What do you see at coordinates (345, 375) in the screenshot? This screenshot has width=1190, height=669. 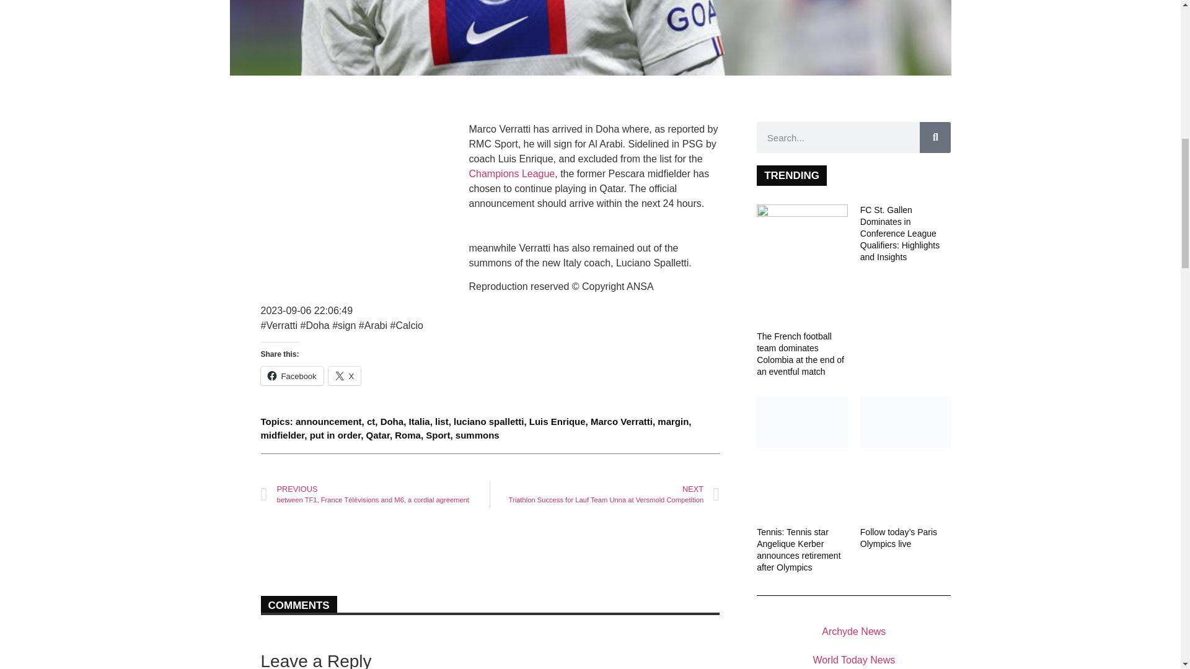 I see `Click to share on X` at bounding box center [345, 375].